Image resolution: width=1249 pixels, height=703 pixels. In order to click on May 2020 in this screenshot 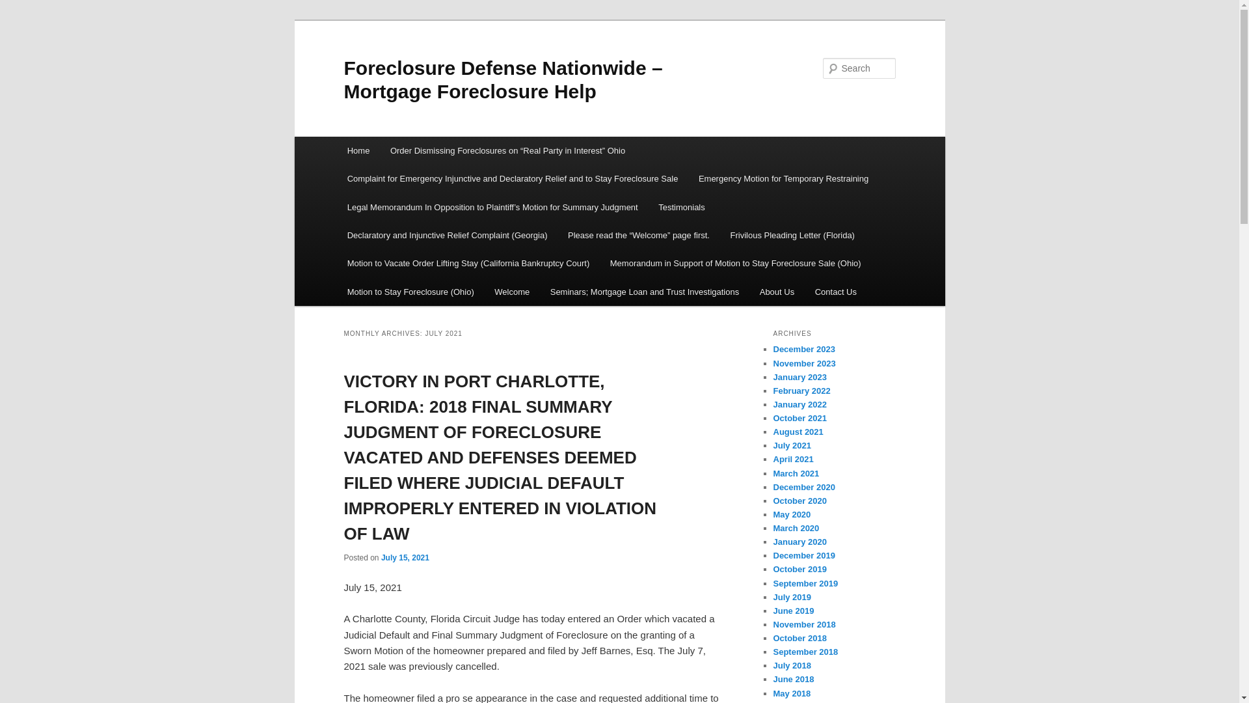, I will do `click(792, 514)`.